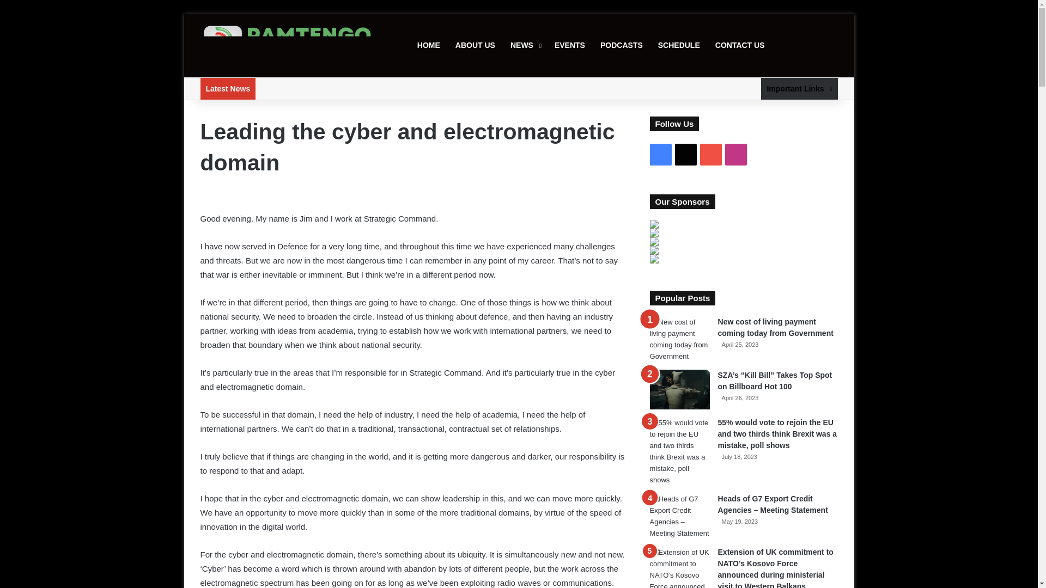 The image size is (1046, 588). What do you see at coordinates (799, 88) in the screenshot?
I see `Important Links` at bounding box center [799, 88].